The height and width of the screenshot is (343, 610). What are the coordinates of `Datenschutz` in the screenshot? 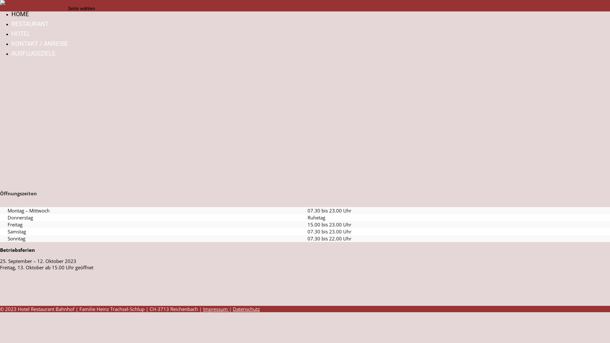 It's located at (247, 309).